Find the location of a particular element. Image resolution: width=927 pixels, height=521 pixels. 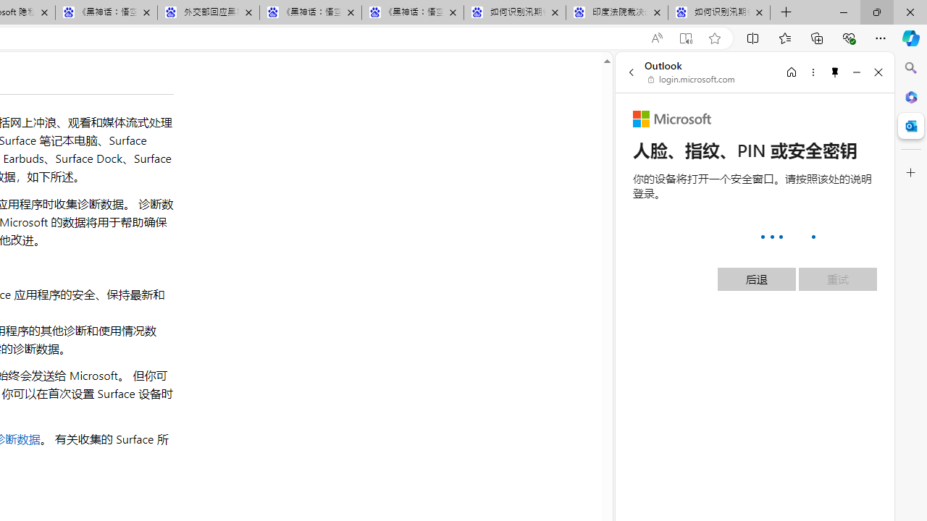

Microsoft is located at coordinates (672, 119).